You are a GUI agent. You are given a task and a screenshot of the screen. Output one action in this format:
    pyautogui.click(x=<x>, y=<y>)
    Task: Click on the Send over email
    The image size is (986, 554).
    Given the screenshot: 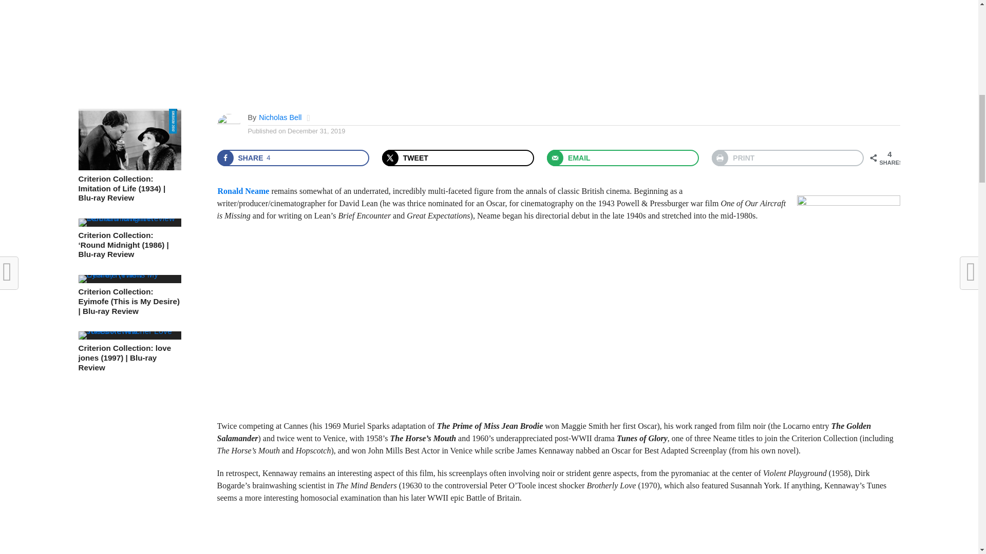 What is the action you would take?
    pyautogui.click(x=623, y=158)
    